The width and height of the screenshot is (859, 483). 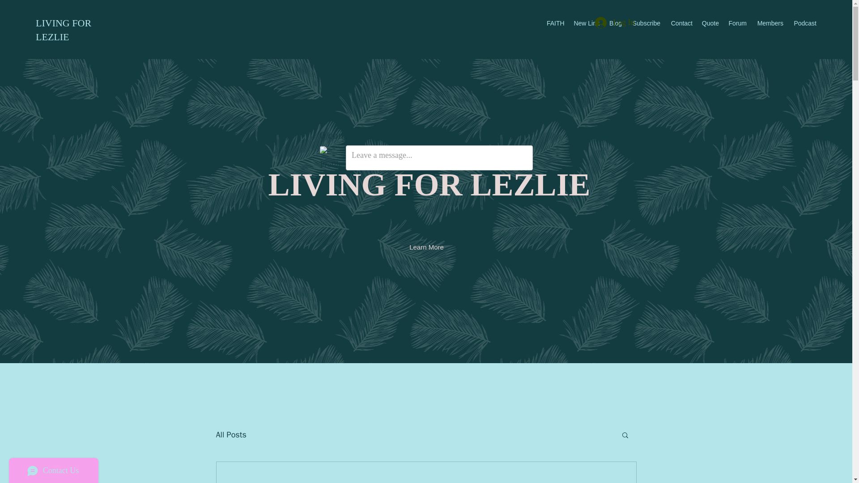 What do you see at coordinates (51, 468) in the screenshot?
I see `Wix Chat` at bounding box center [51, 468].